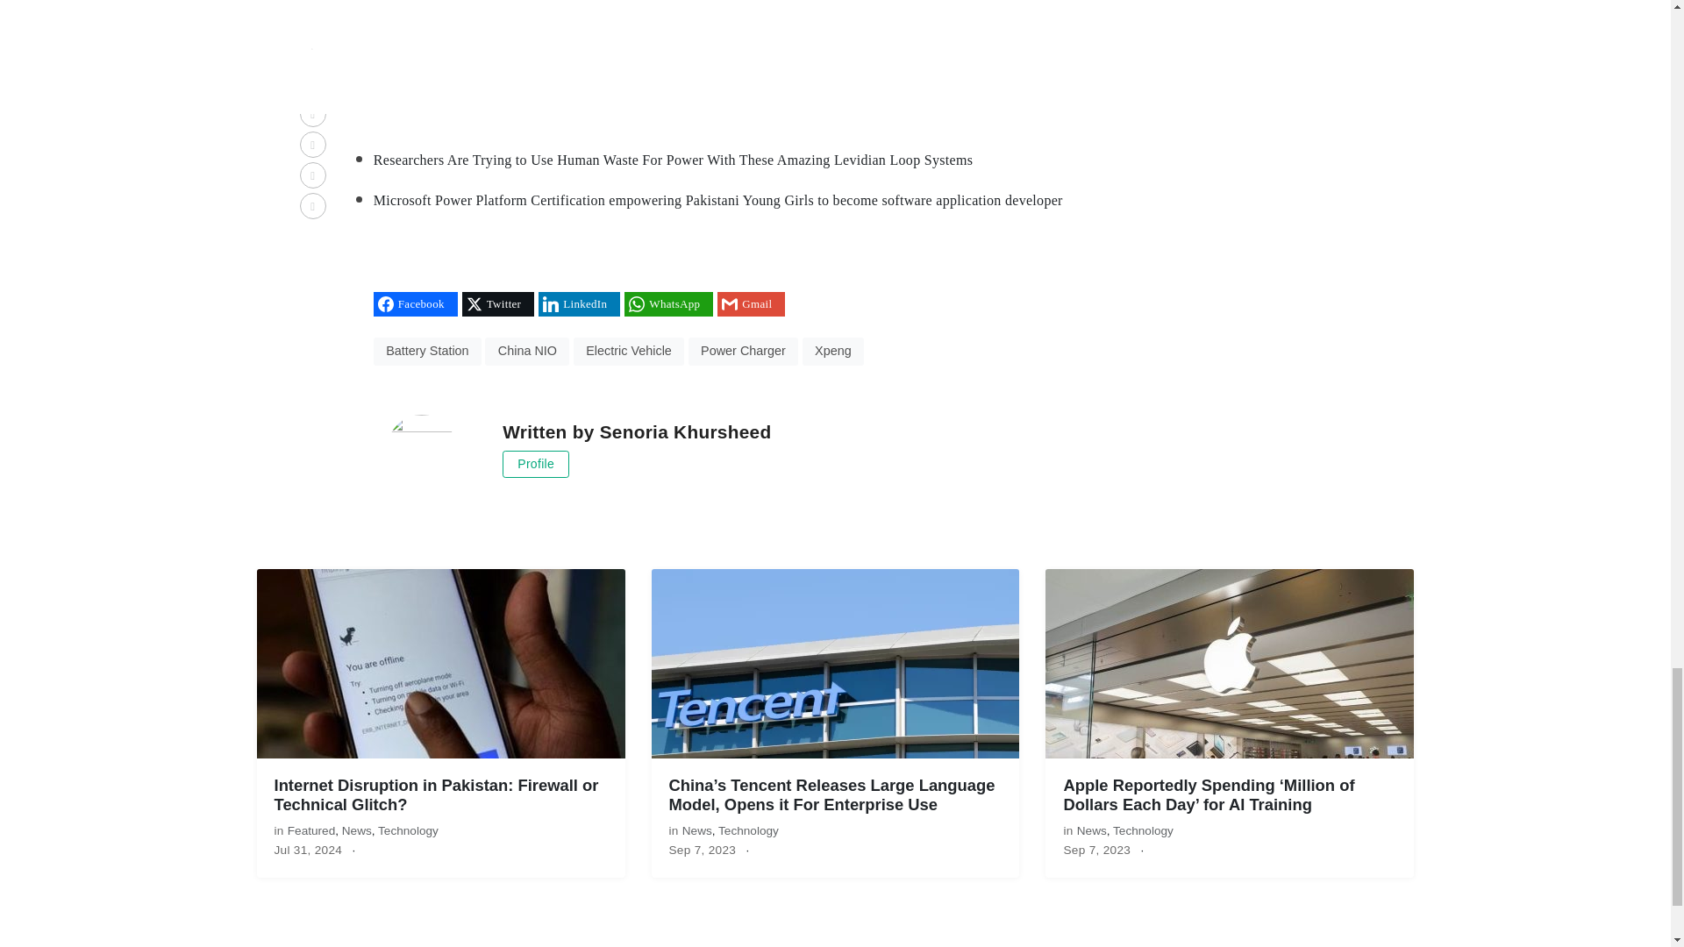 The width and height of the screenshot is (1684, 947). I want to click on Share on WhatsApp, so click(668, 303).